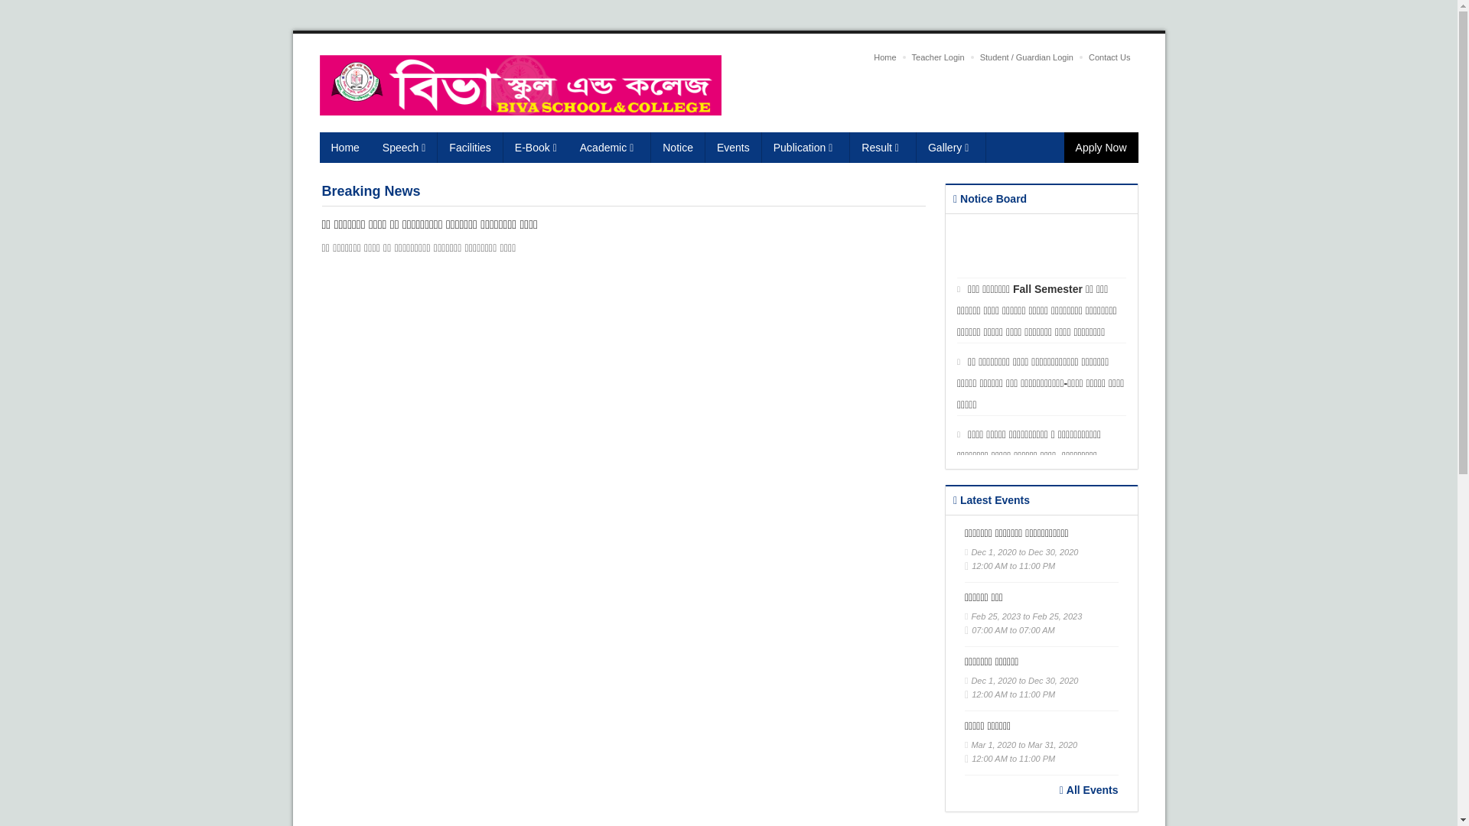 Image resolution: width=1469 pixels, height=826 pixels. I want to click on Student / Guardian Login, so click(1027, 57).